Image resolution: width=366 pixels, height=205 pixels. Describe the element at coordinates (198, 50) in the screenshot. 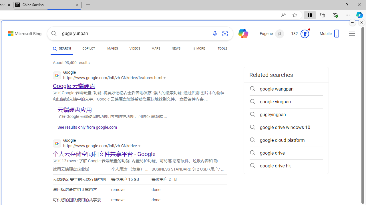

I see `MORE` at that location.